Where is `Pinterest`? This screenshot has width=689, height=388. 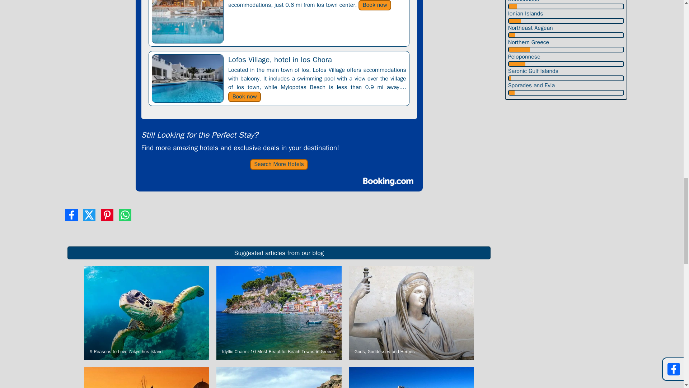 Pinterest is located at coordinates (107, 218).